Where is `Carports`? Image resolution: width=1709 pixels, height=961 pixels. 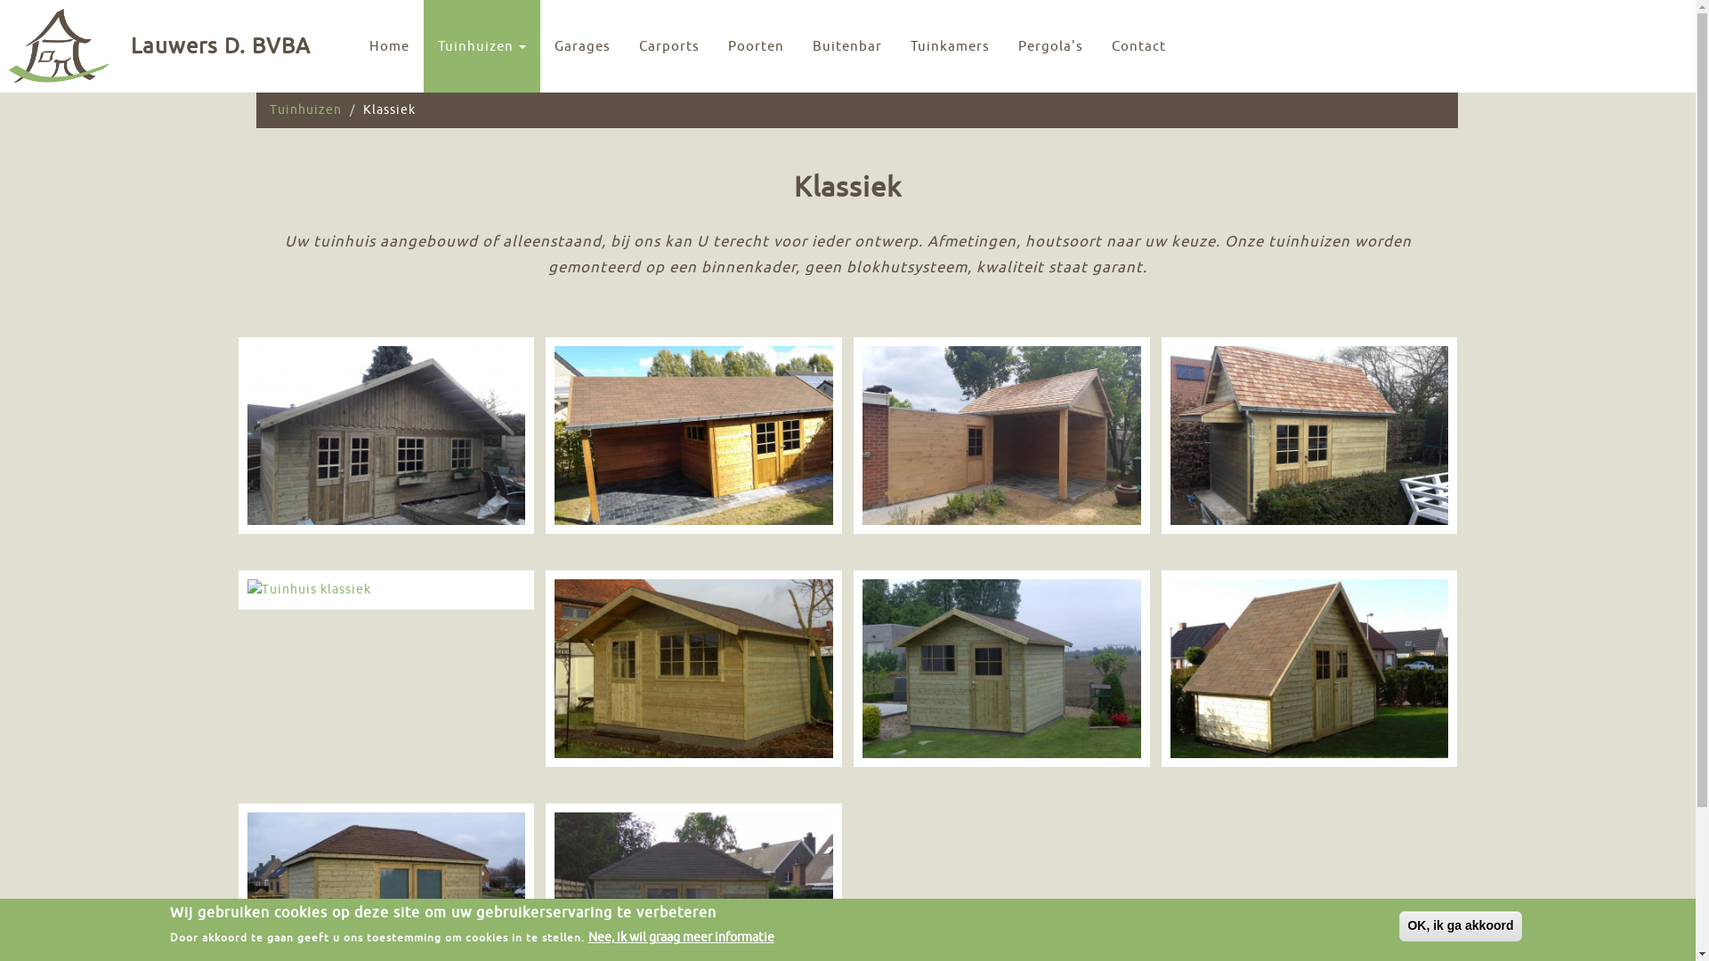 Carports is located at coordinates (669, 46).